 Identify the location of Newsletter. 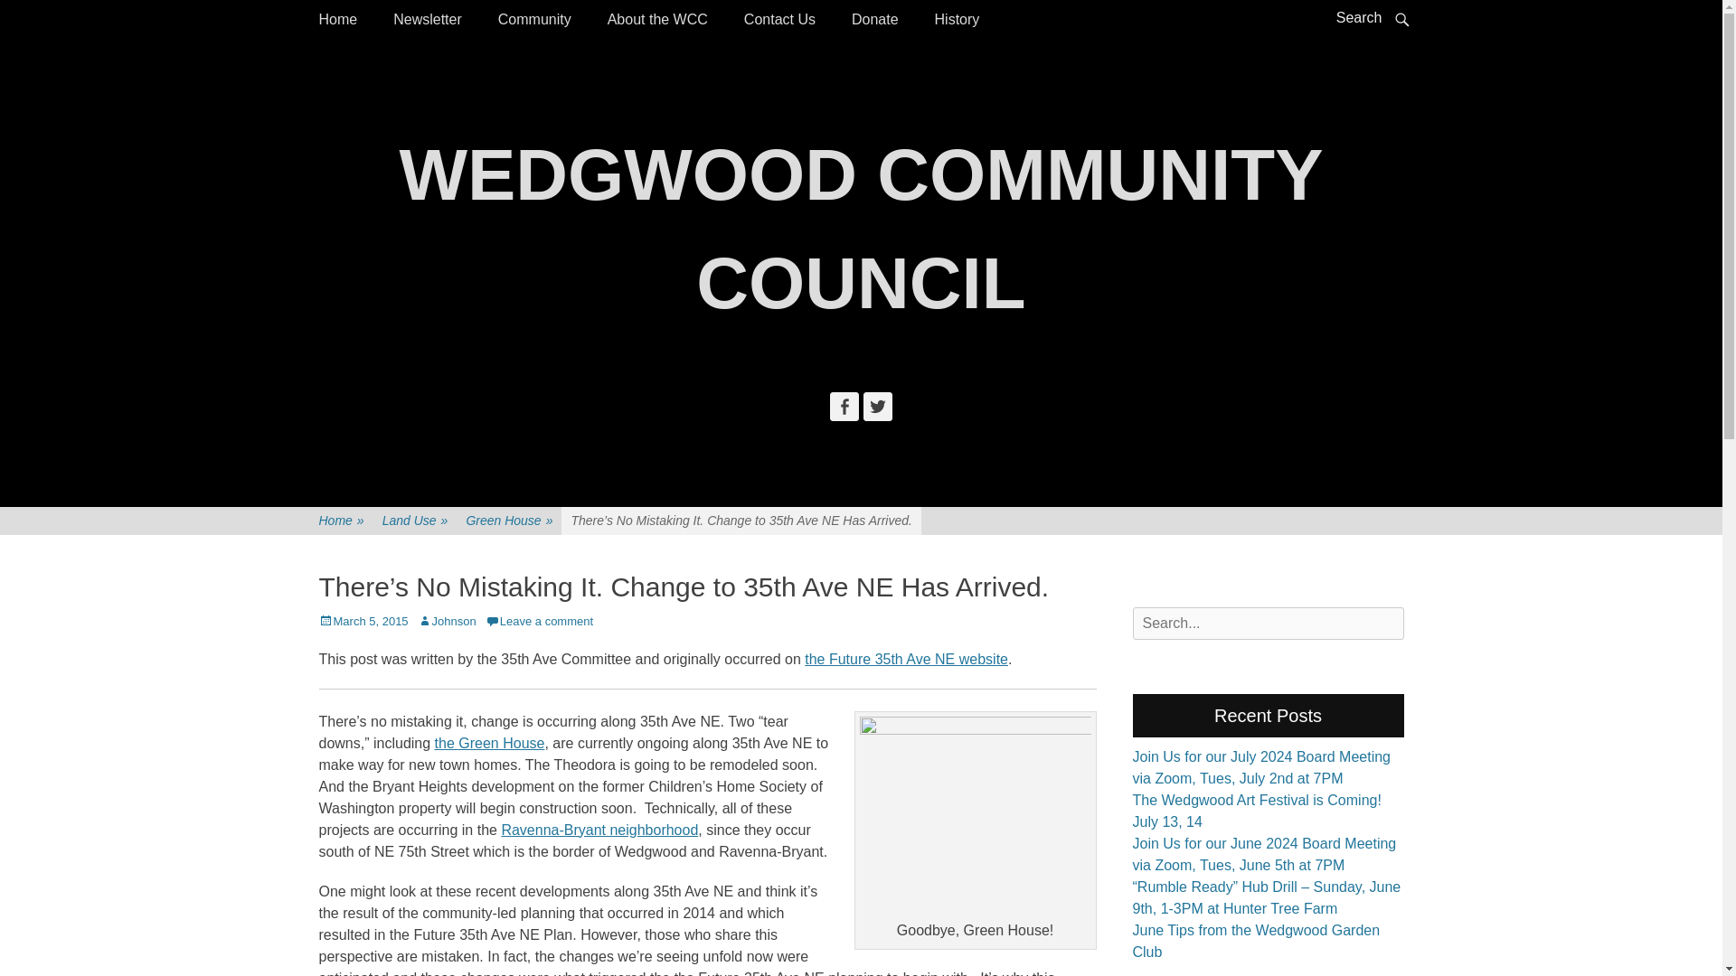
(427, 20).